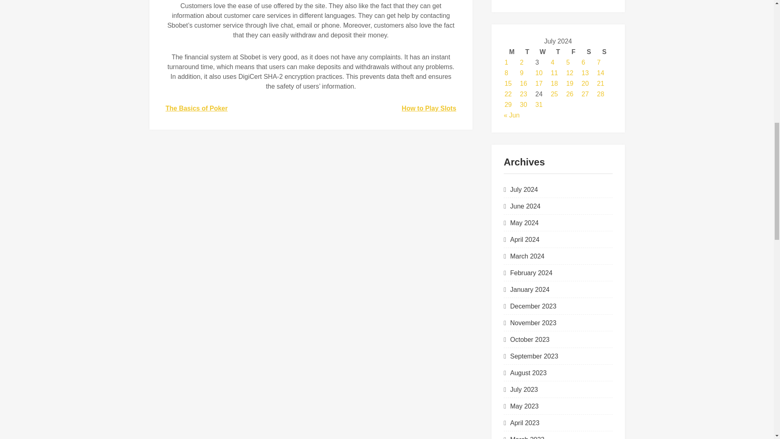 The height and width of the screenshot is (439, 780). I want to click on 17, so click(539, 83).